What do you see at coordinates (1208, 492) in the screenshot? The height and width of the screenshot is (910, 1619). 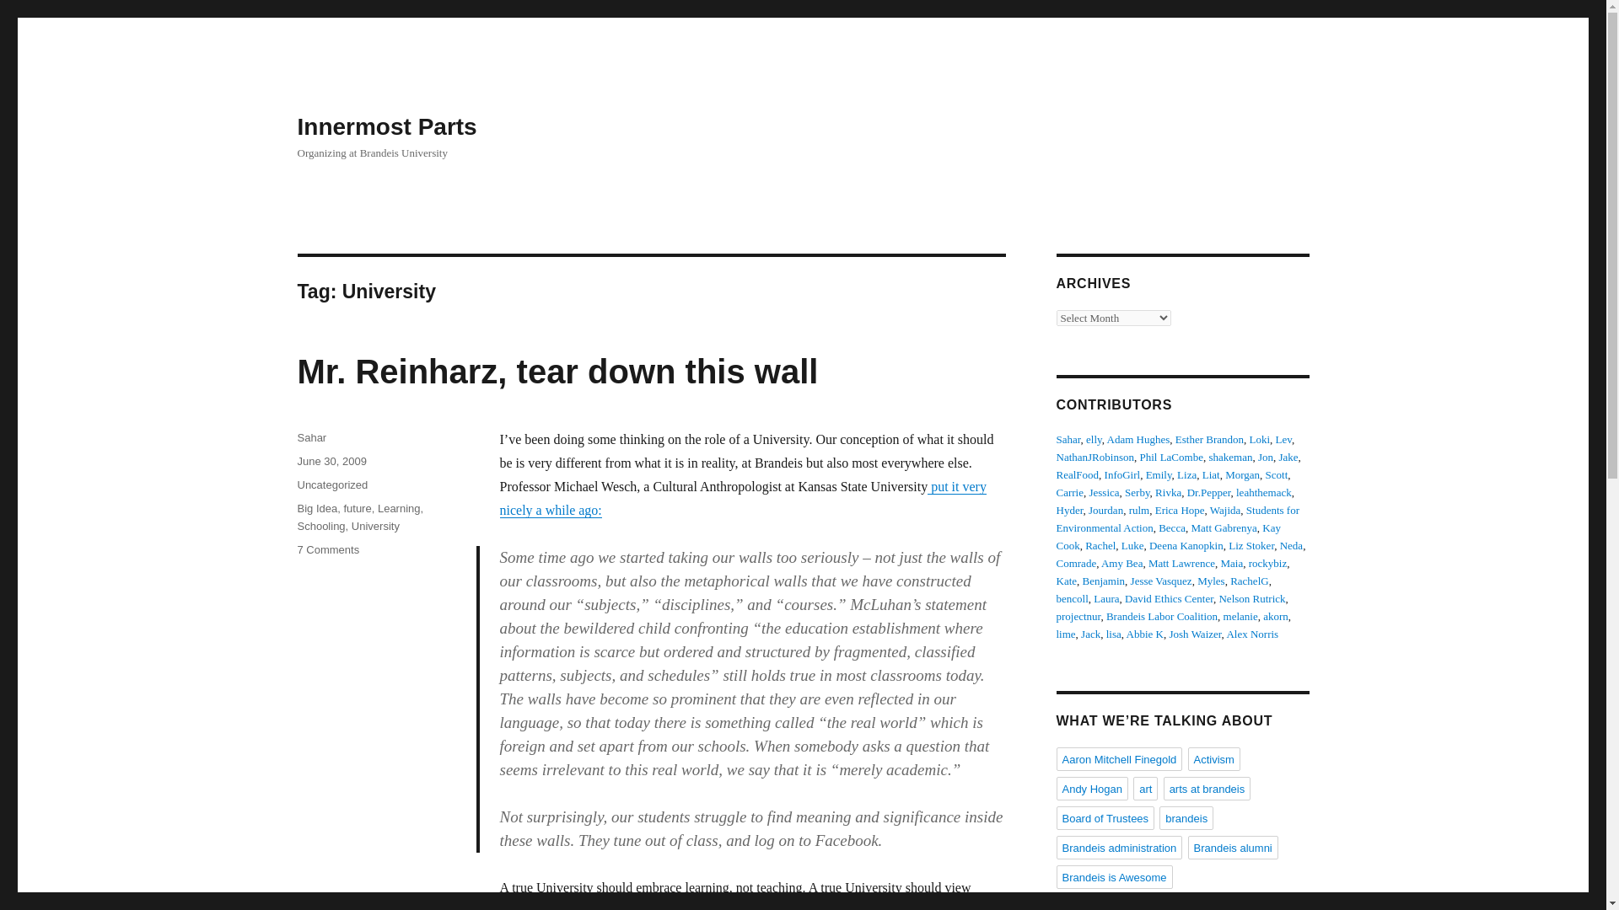 I see `Dr.Pepper` at bounding box center [1208, 492].